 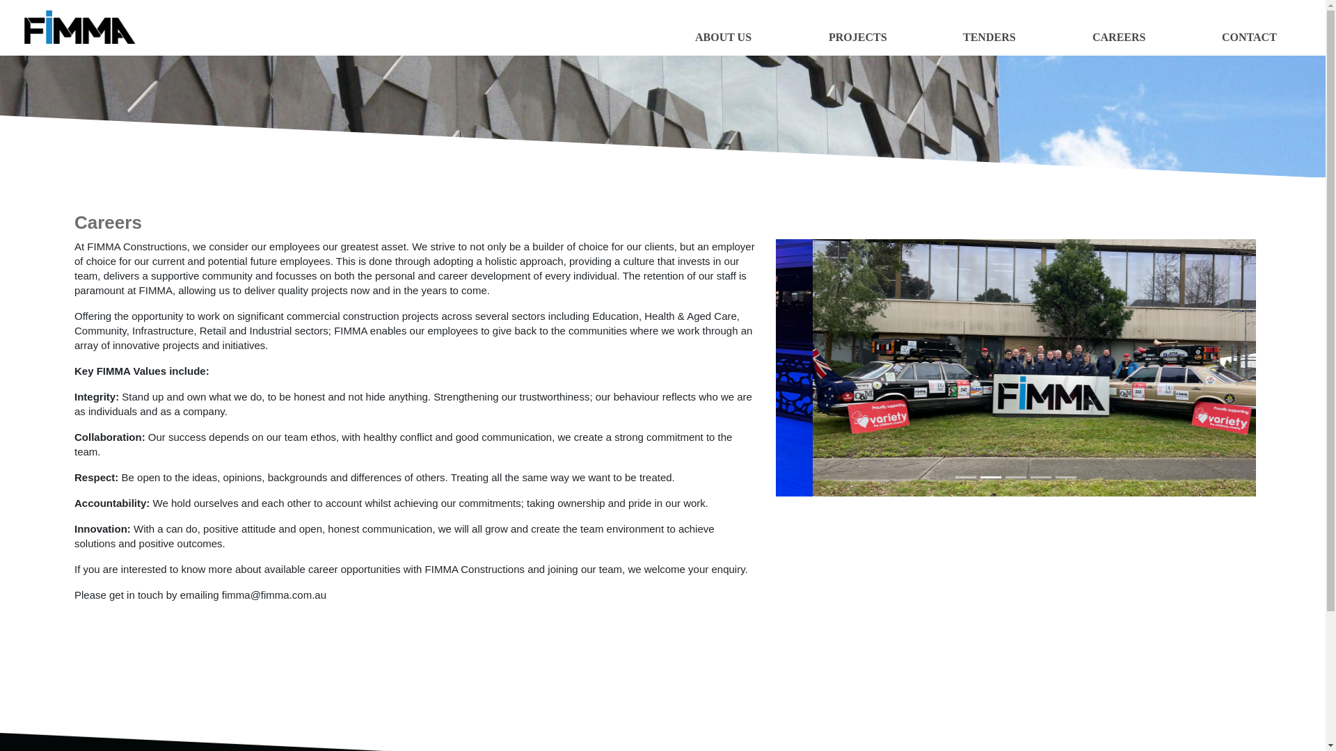 I want to click on Previous, so click(x=812, y=368).